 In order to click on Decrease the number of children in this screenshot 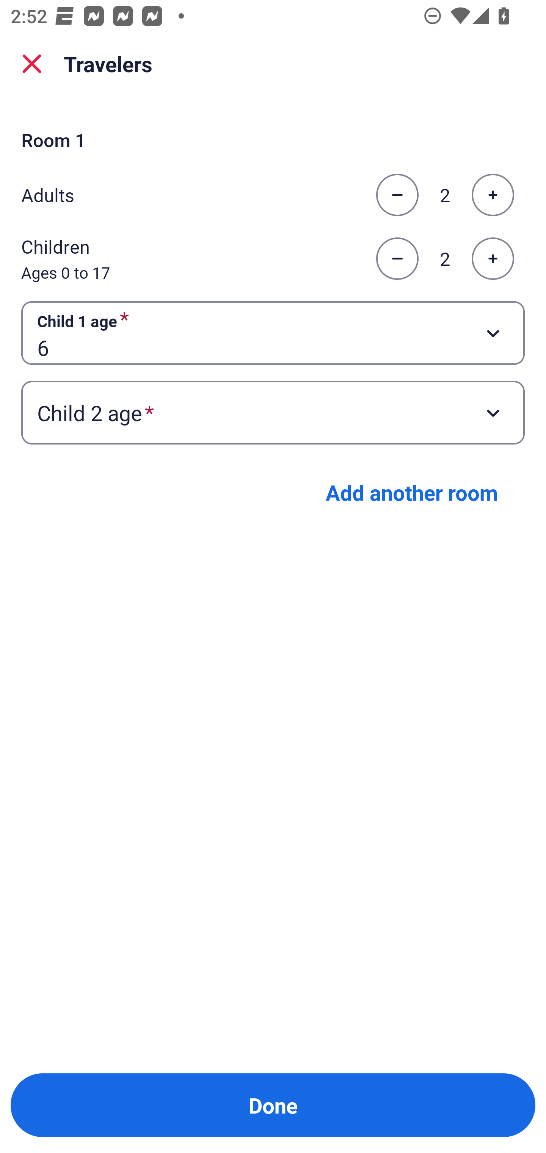, I will do `click(397, 259)`.